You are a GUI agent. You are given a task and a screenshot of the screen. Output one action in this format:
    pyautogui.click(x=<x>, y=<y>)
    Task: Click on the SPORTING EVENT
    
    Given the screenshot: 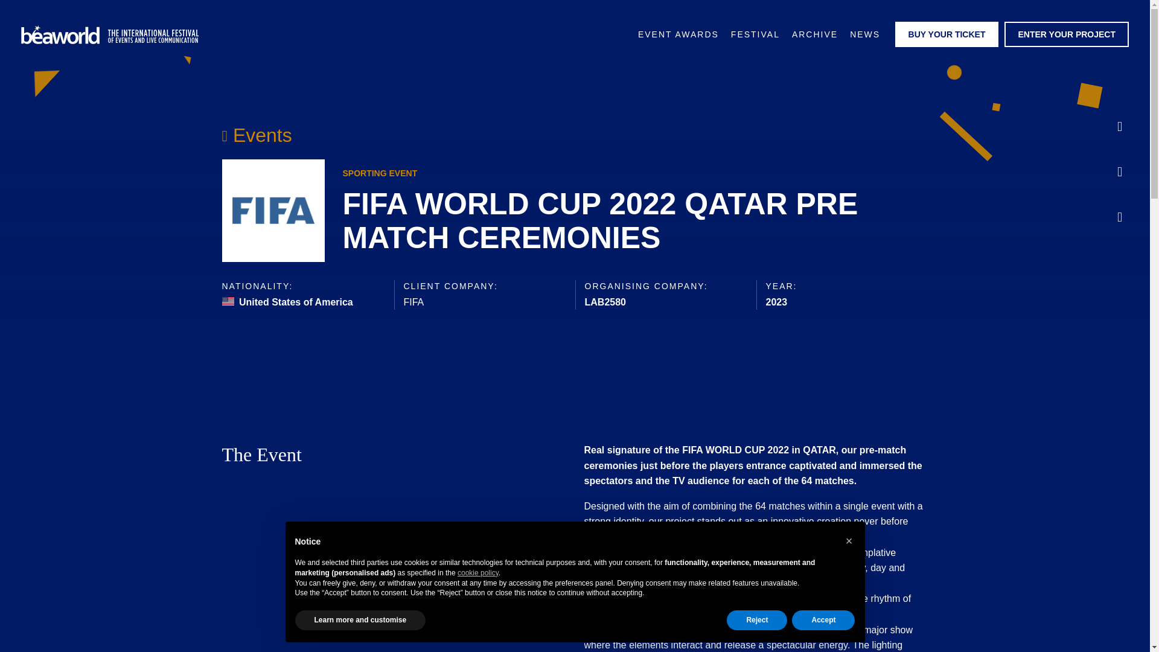 What is the action you would take?
    pyautogui.click(x=380, y=173)
    